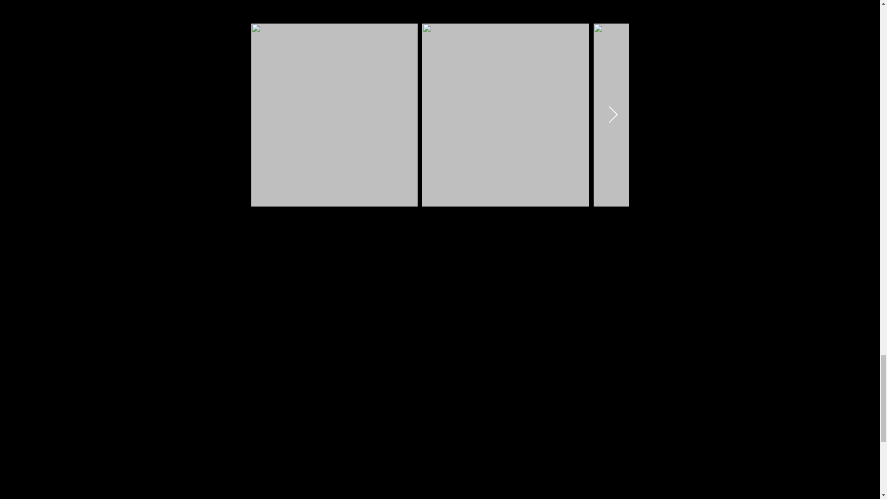  What do you see at coordinates (555, 347) in the screenshot?
I see `External YouTube` at bounding box center [555, 347].